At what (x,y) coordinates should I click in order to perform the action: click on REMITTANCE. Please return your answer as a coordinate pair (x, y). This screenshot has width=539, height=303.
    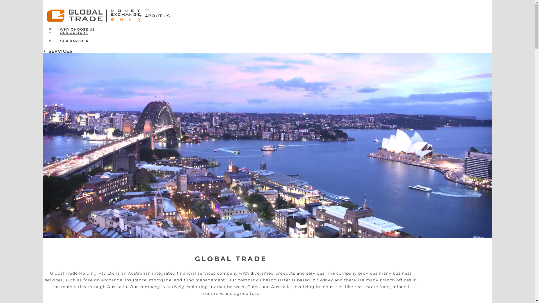
    Looking at the image, I should click on (73, 59).